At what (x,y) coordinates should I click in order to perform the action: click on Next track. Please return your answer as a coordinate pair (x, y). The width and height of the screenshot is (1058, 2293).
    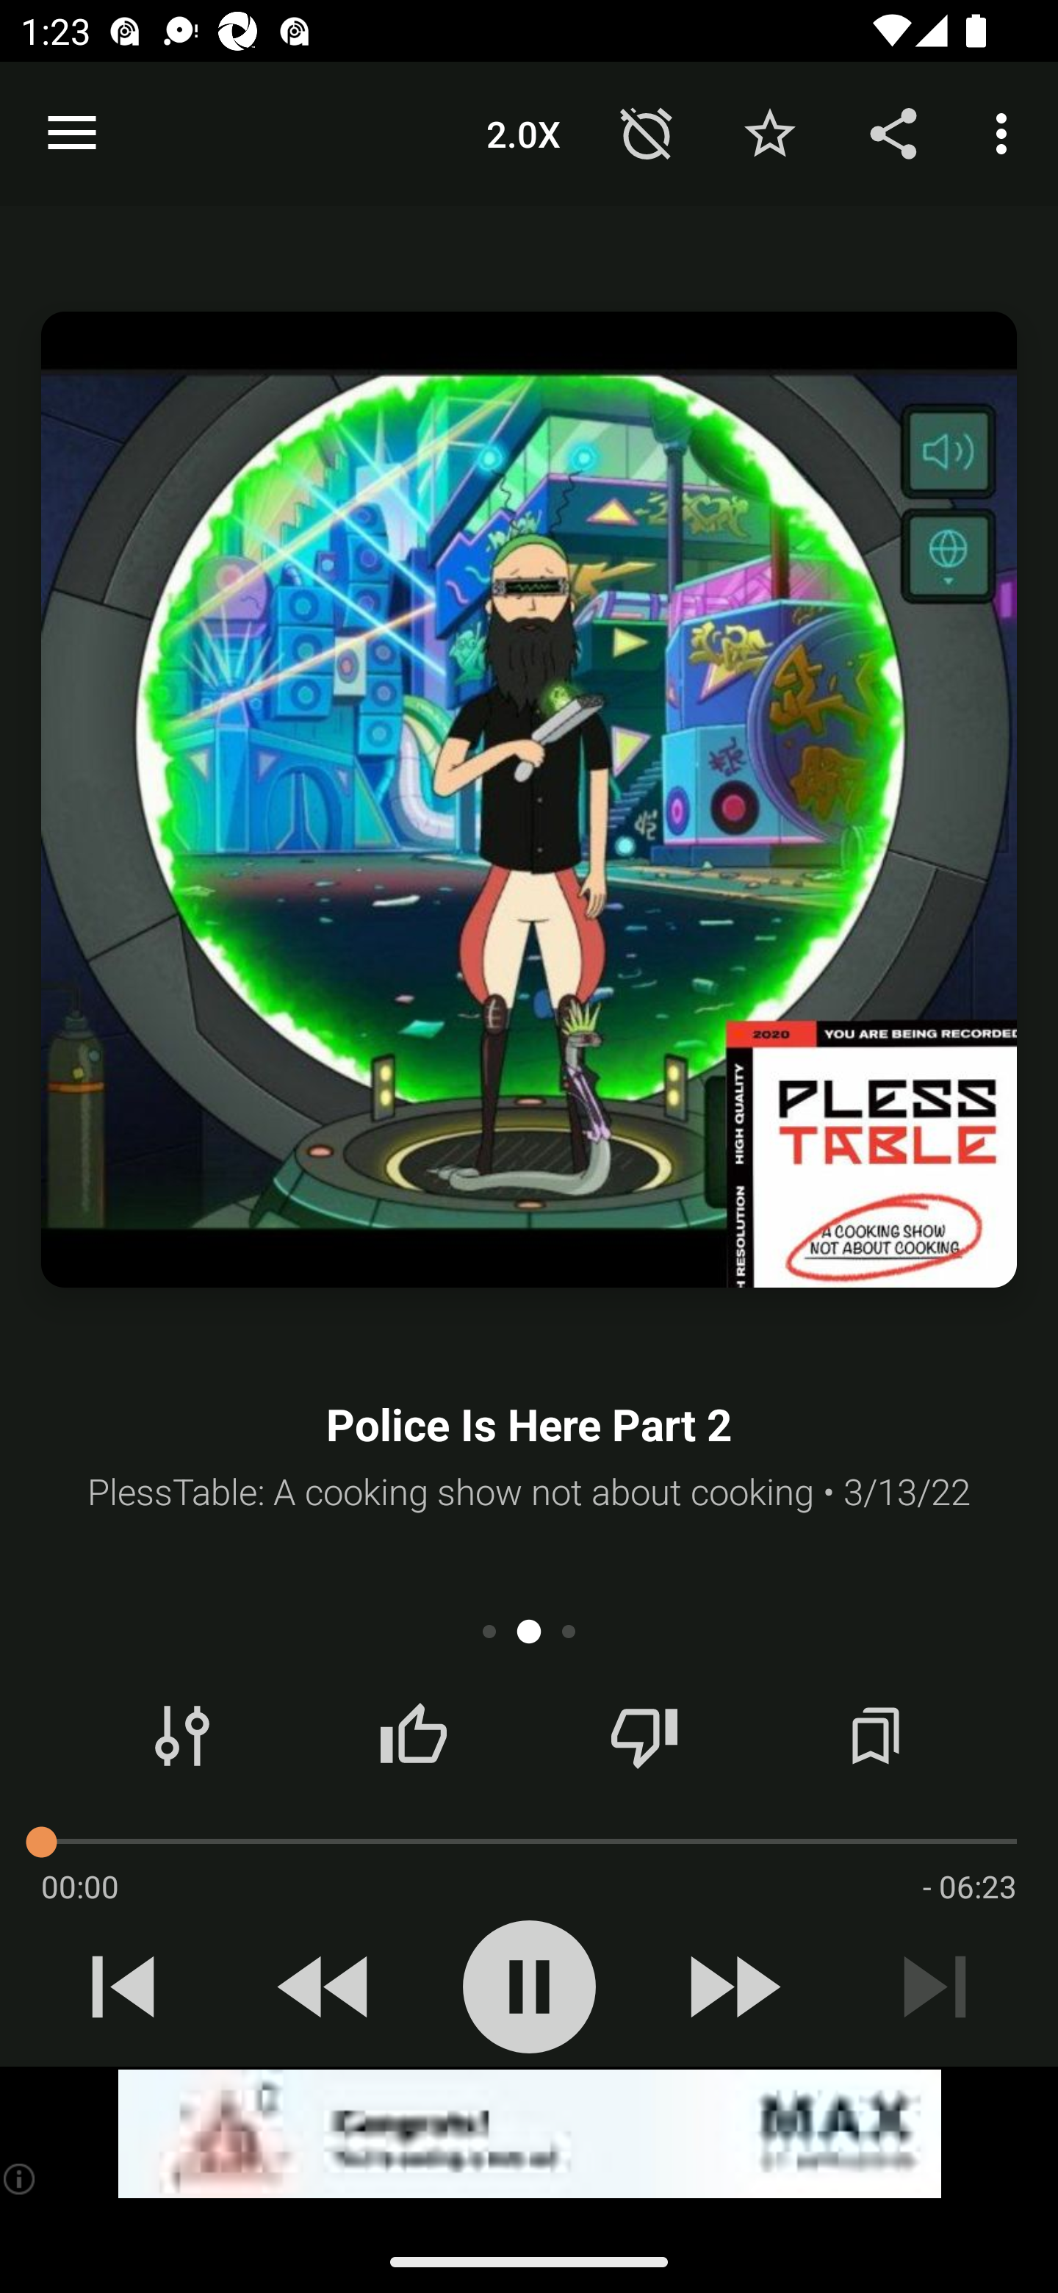
    Looking at the image, I should click on (935, 1987).